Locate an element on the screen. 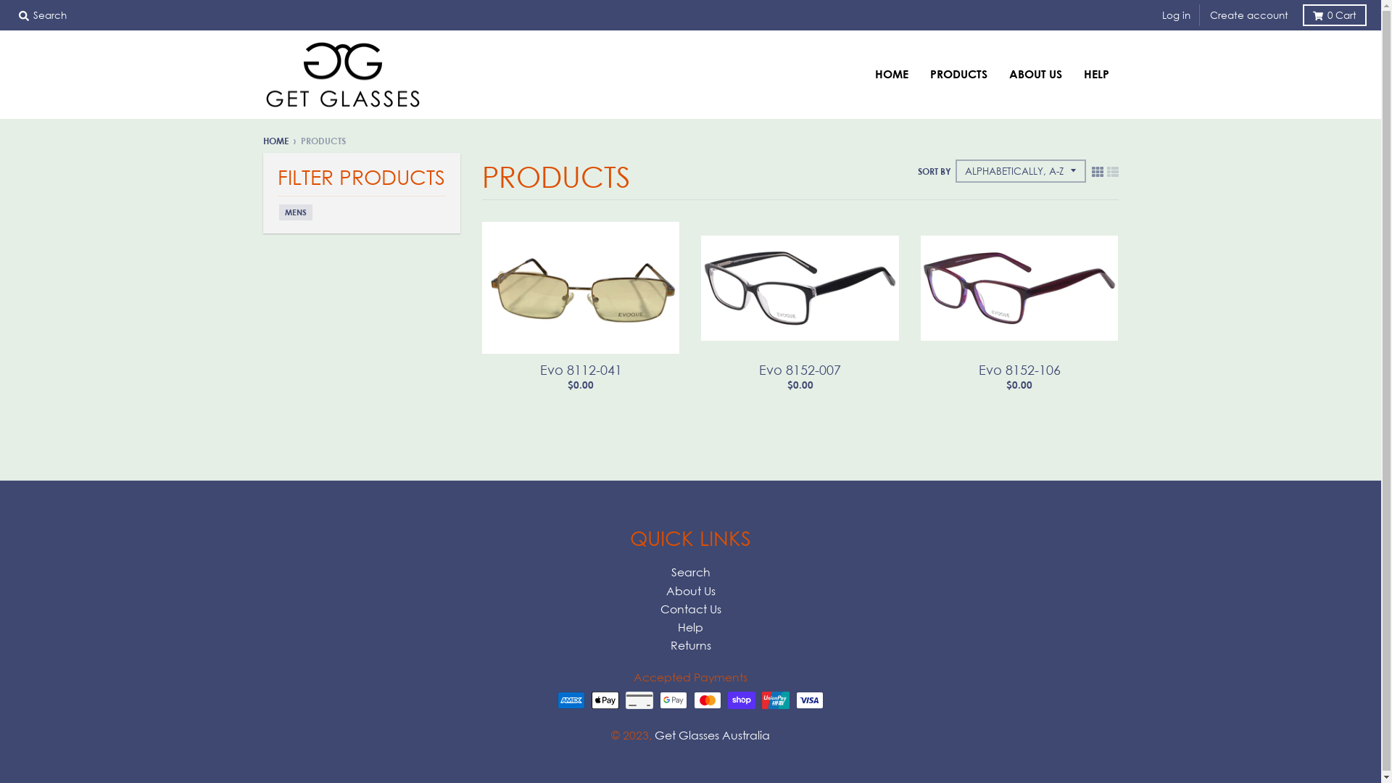 Image resolution: width=1392 pixels, height=783 pixels. Grid view is located at coordinates (1098, 171).